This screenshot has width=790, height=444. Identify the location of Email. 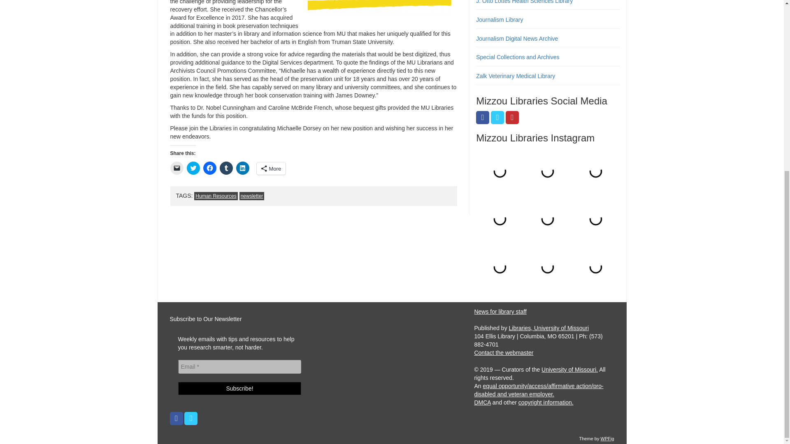
(239, 367).